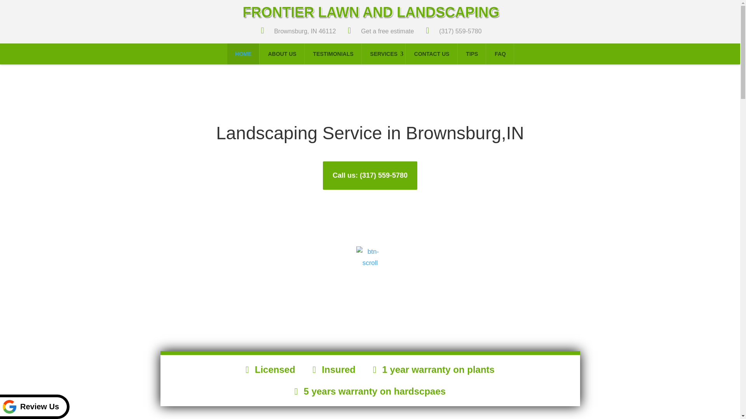 This screenshot has height=419, width=746. What do you see at coordinates (282, 54) in the screenshot?
I see `ABOUT US` at bounding box center [282, 54].